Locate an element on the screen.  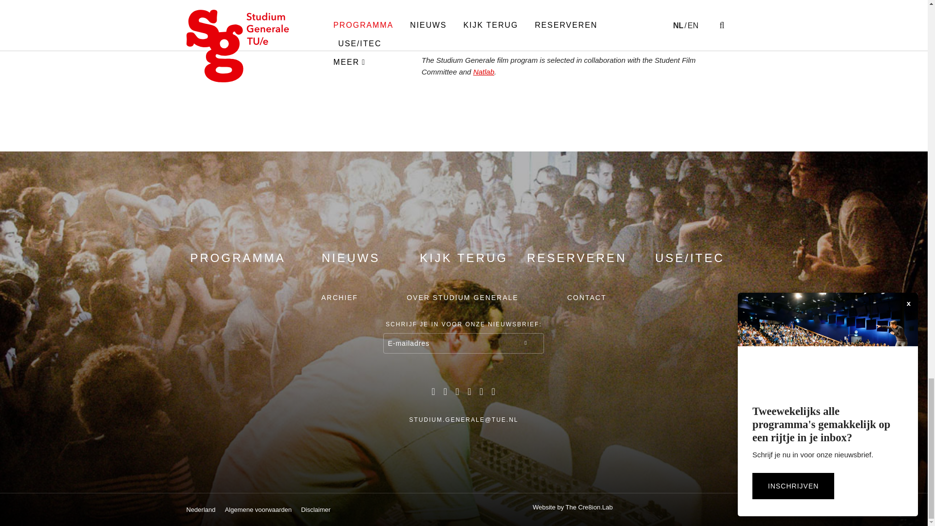
Natlab is located at coordinates (484, 72).